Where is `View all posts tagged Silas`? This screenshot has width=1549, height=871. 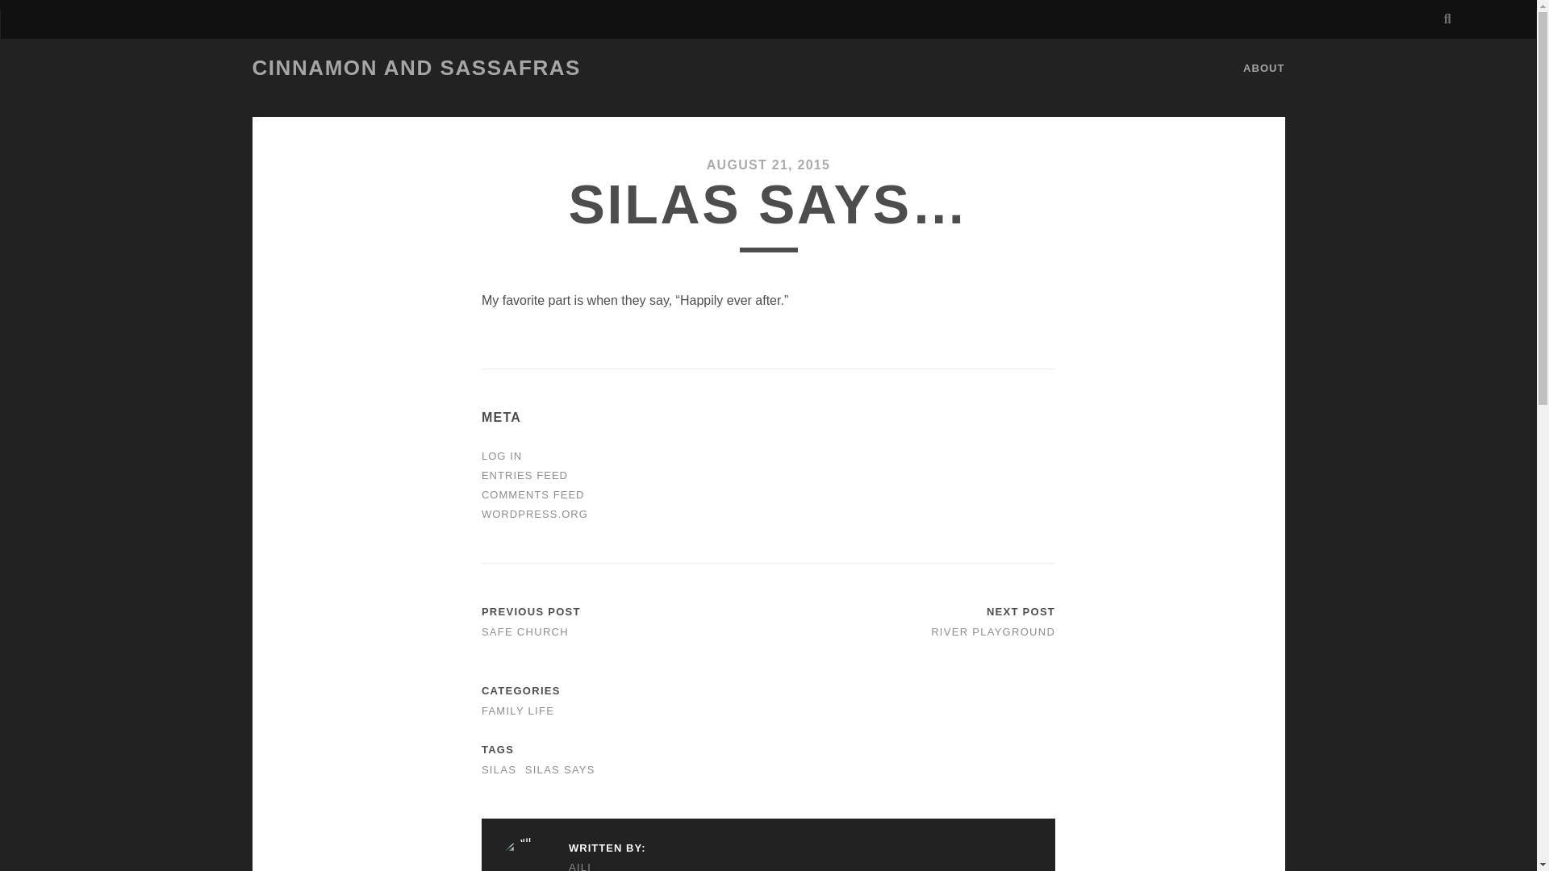
View all posts tagged Silas is located at coordinates (499, 769).